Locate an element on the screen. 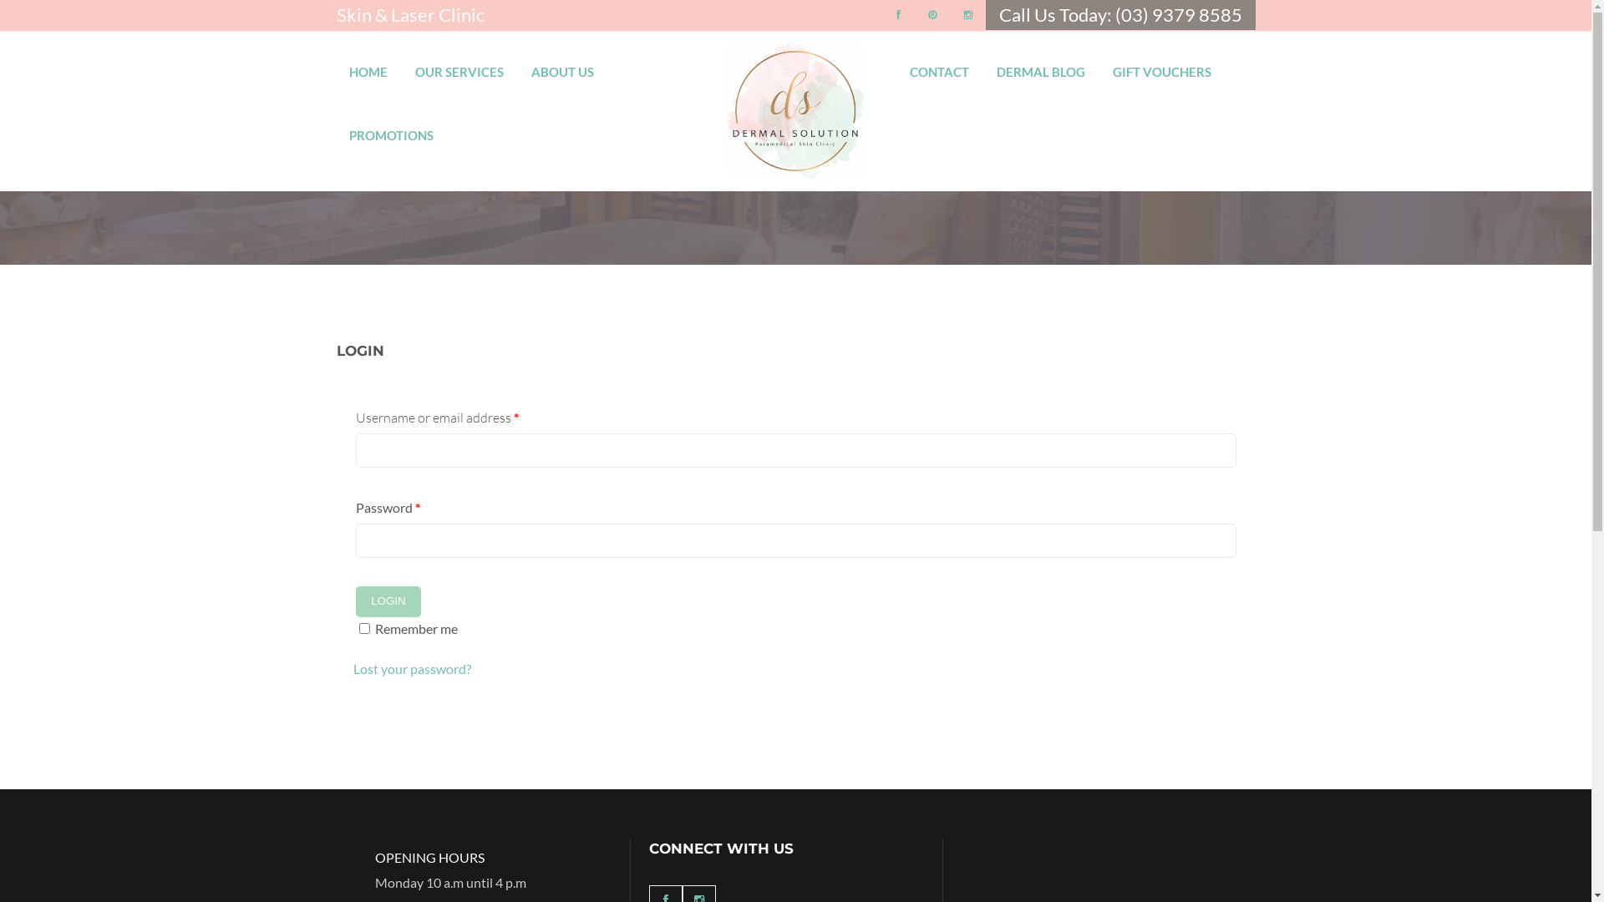 The image size is (1604, 902). Confirm is located at coordinates (816, 622).